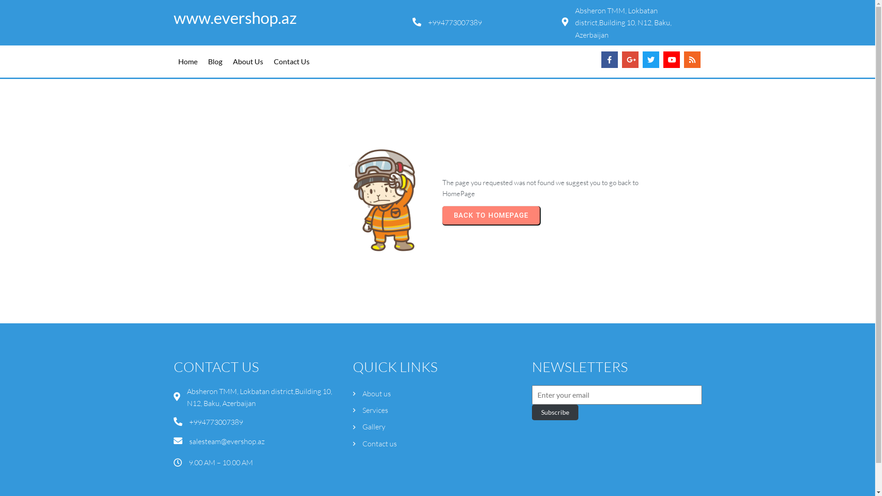 The height and width of the screenshot is (496, 882). Describe the element at coordinates (491, 215) in the screenshot. I see `BACK TO HOMEPAGE` at that location.